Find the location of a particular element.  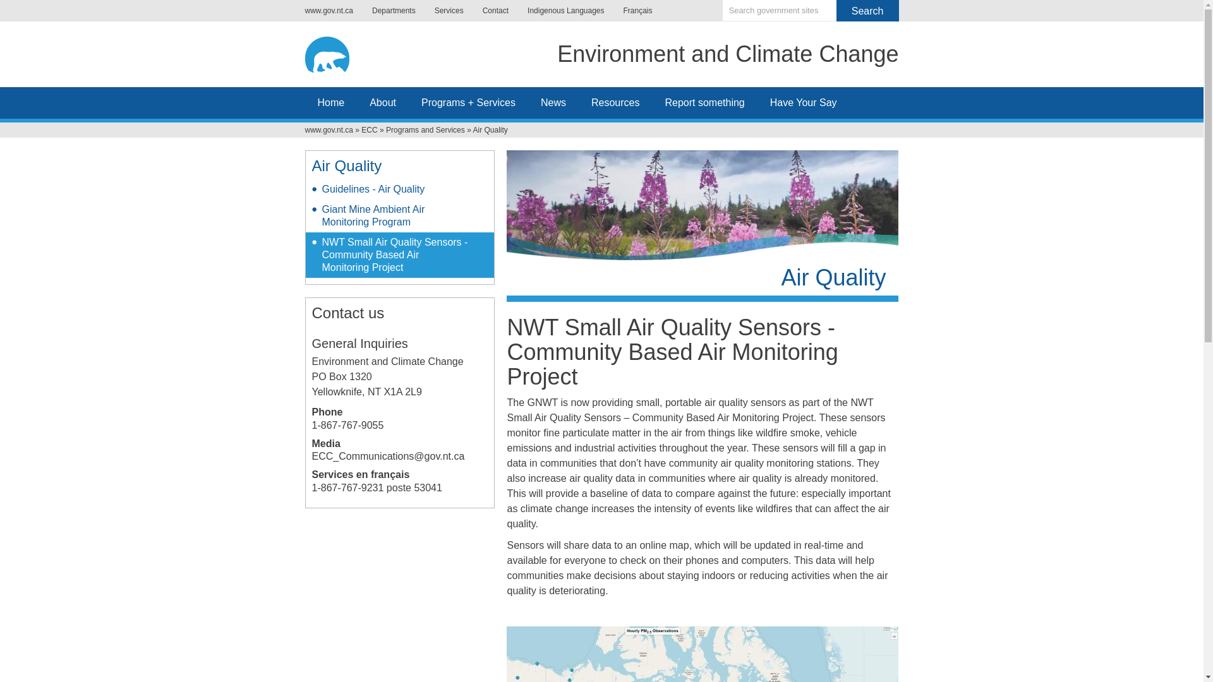

www.gov.nt.ca is located at coordinates (332, 10).